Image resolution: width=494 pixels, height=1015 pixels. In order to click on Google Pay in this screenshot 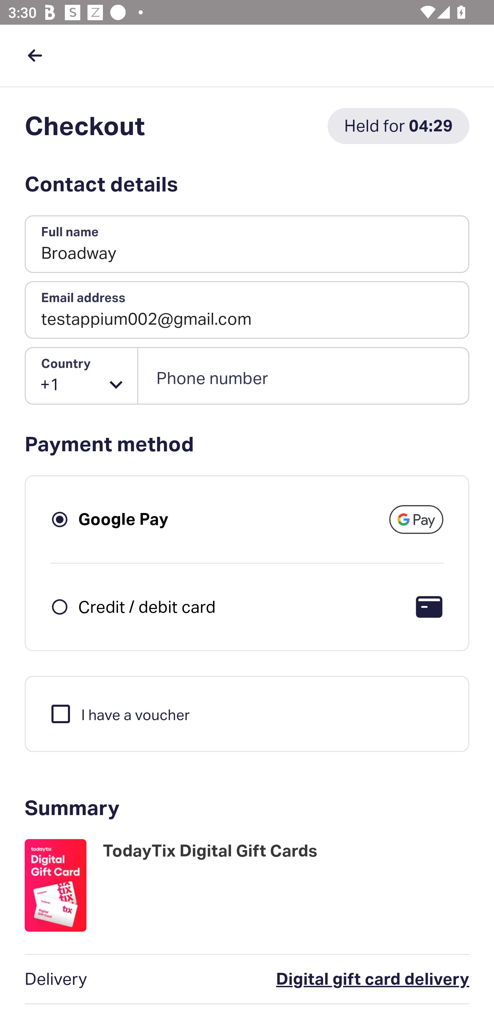, I will do `click(123, 519)`.